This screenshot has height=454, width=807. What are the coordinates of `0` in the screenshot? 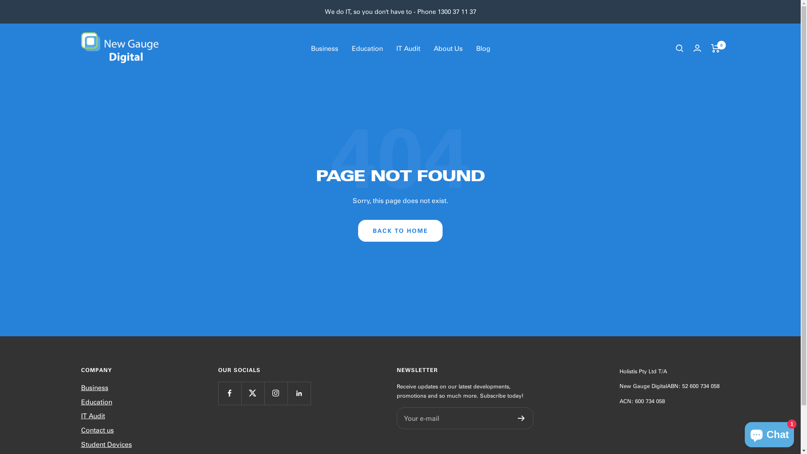 It's located at (715, 48).